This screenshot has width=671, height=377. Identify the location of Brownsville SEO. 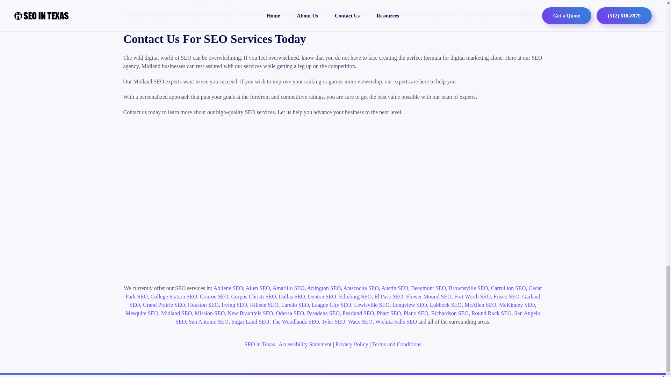
(468, 288).